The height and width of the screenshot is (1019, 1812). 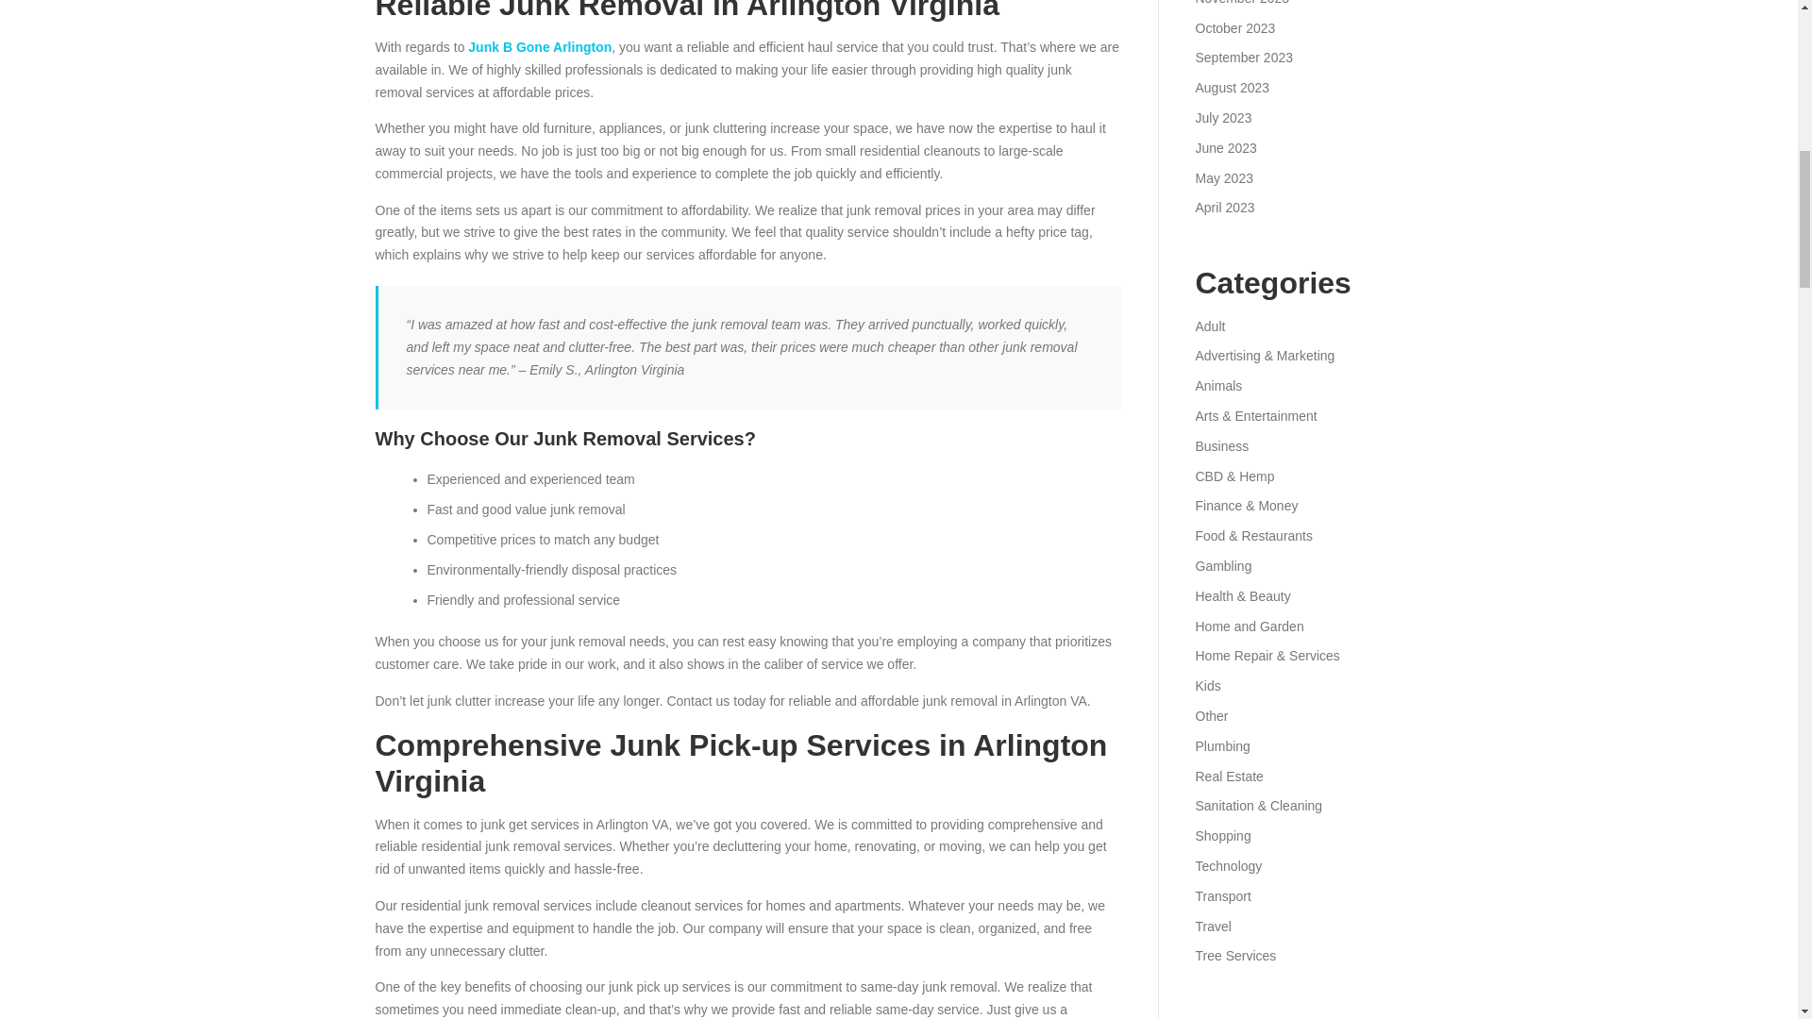 I want to click on Adult, so click(x=1209, y=326).